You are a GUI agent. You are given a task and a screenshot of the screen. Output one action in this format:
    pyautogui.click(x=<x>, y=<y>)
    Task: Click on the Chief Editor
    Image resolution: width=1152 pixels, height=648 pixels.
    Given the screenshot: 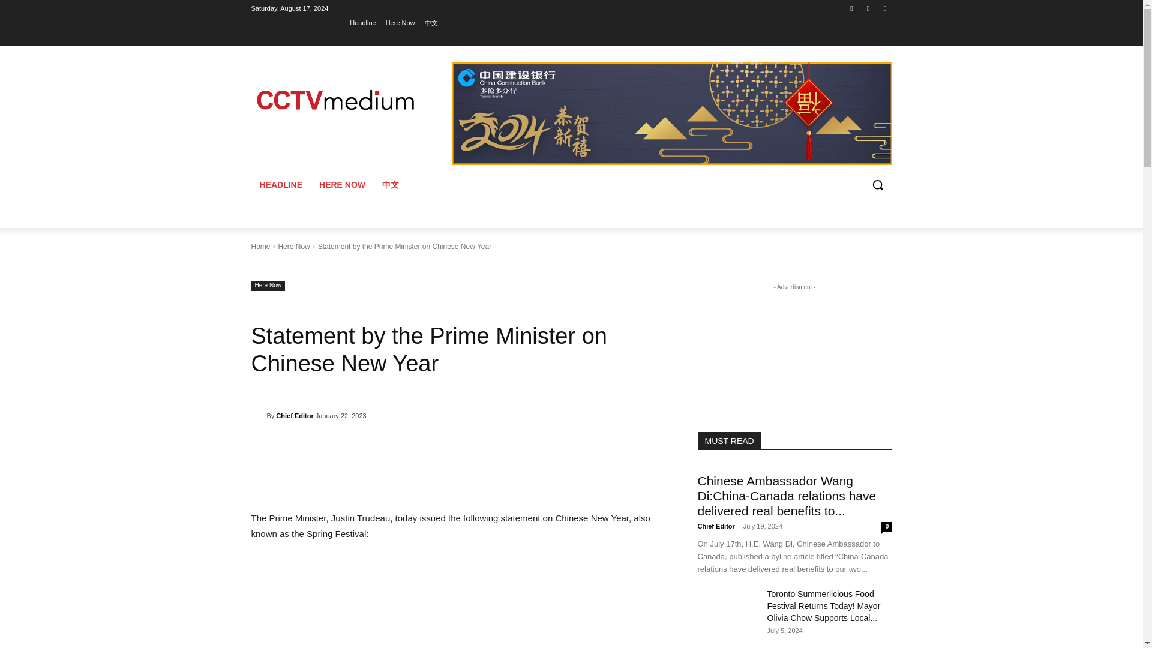 What is the action you would take?
    pyautogui.click(x=295, y=416)
    